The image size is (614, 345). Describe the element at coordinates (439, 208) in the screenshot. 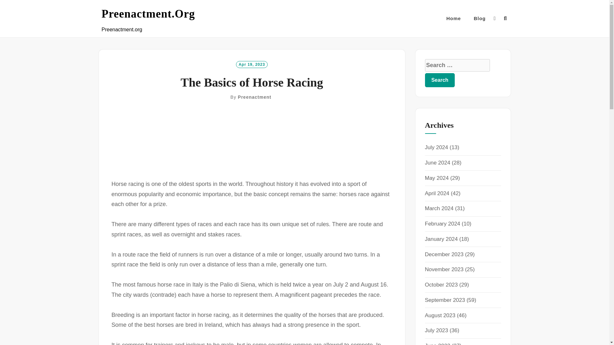

I see `March 2024` at that location.